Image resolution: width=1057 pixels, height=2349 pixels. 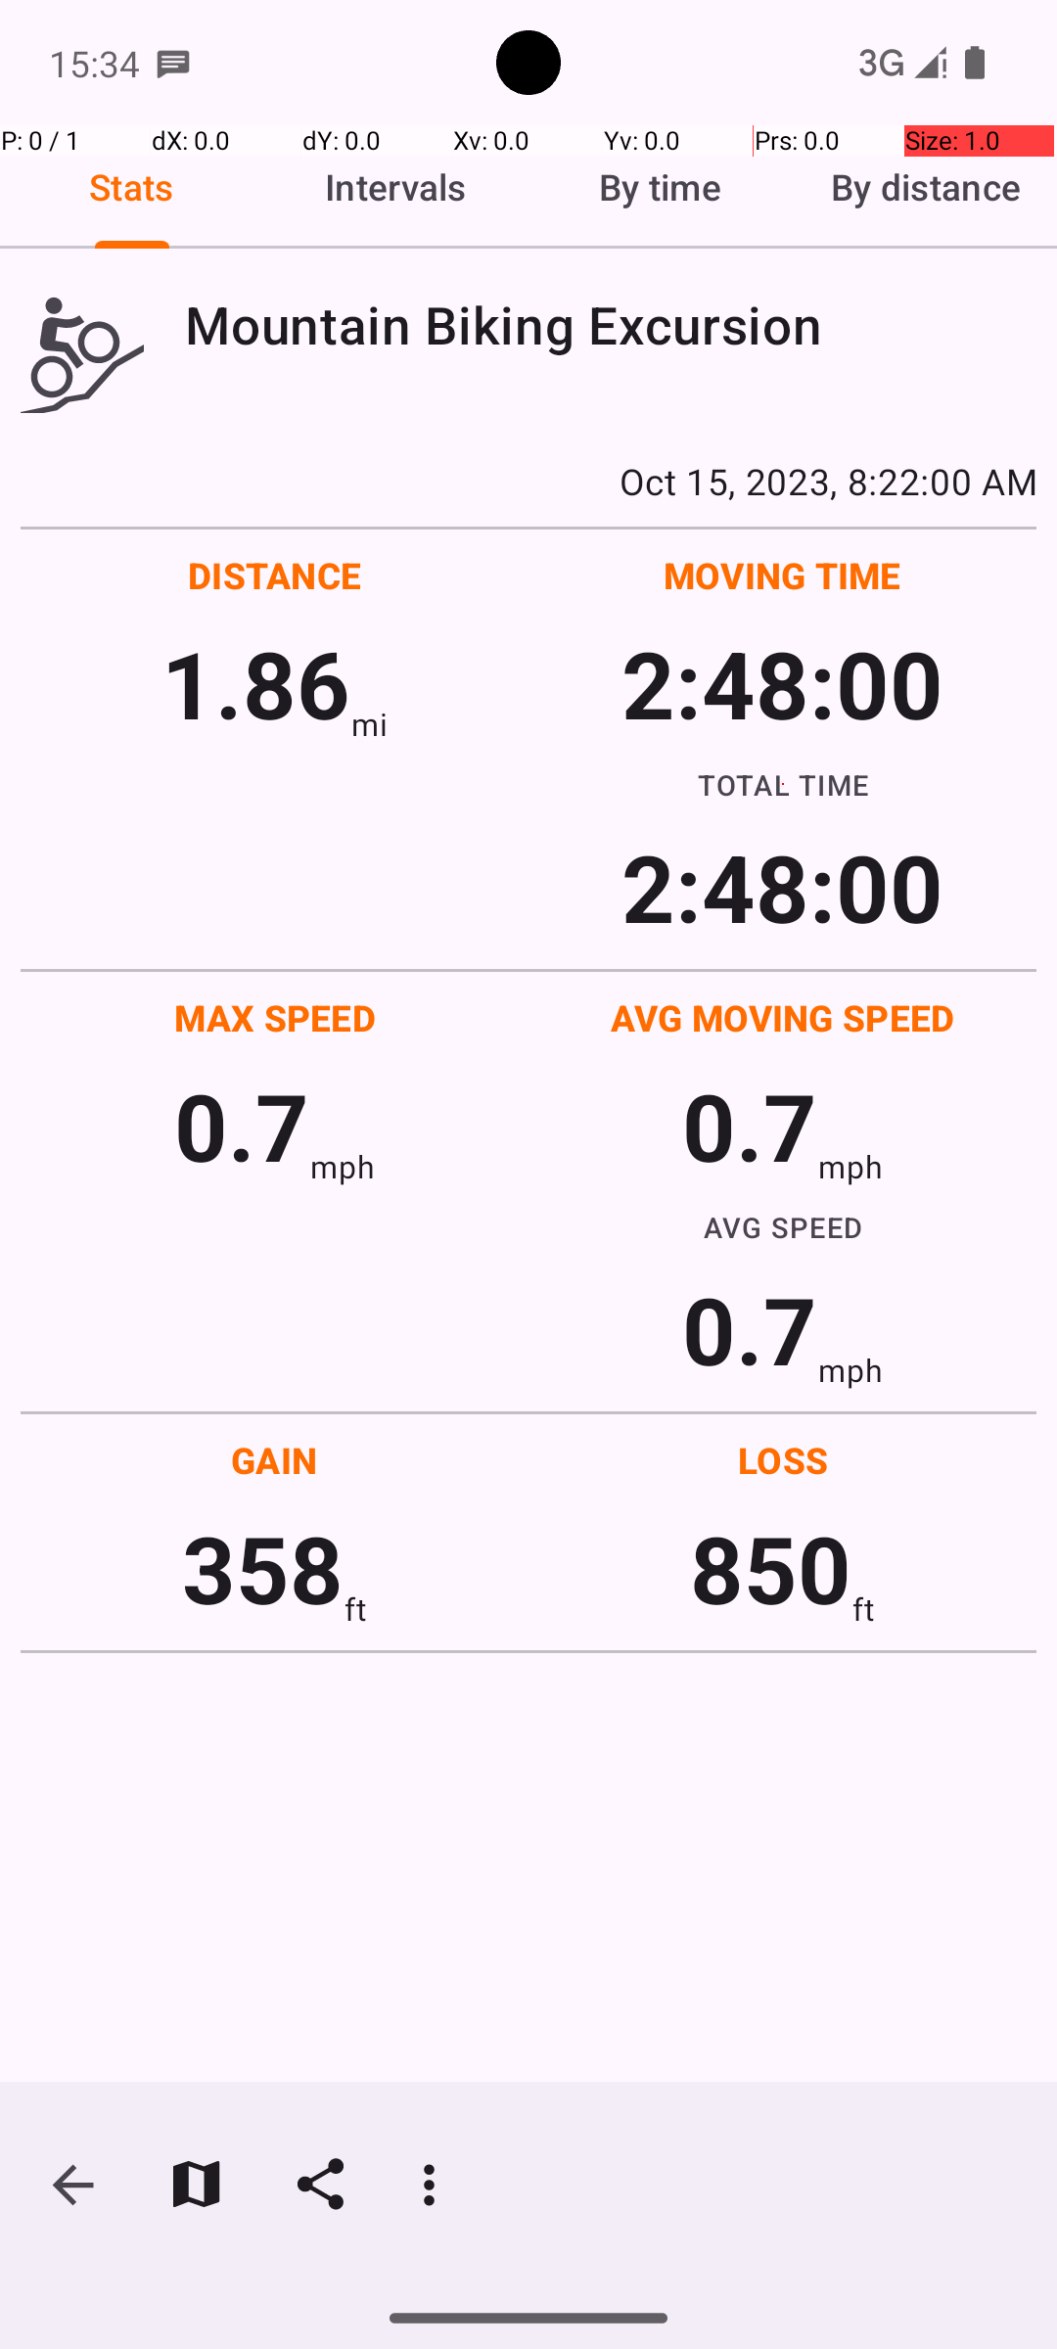 I want to click on AVG MOVING SPEED, so click(x=783, y=1018).